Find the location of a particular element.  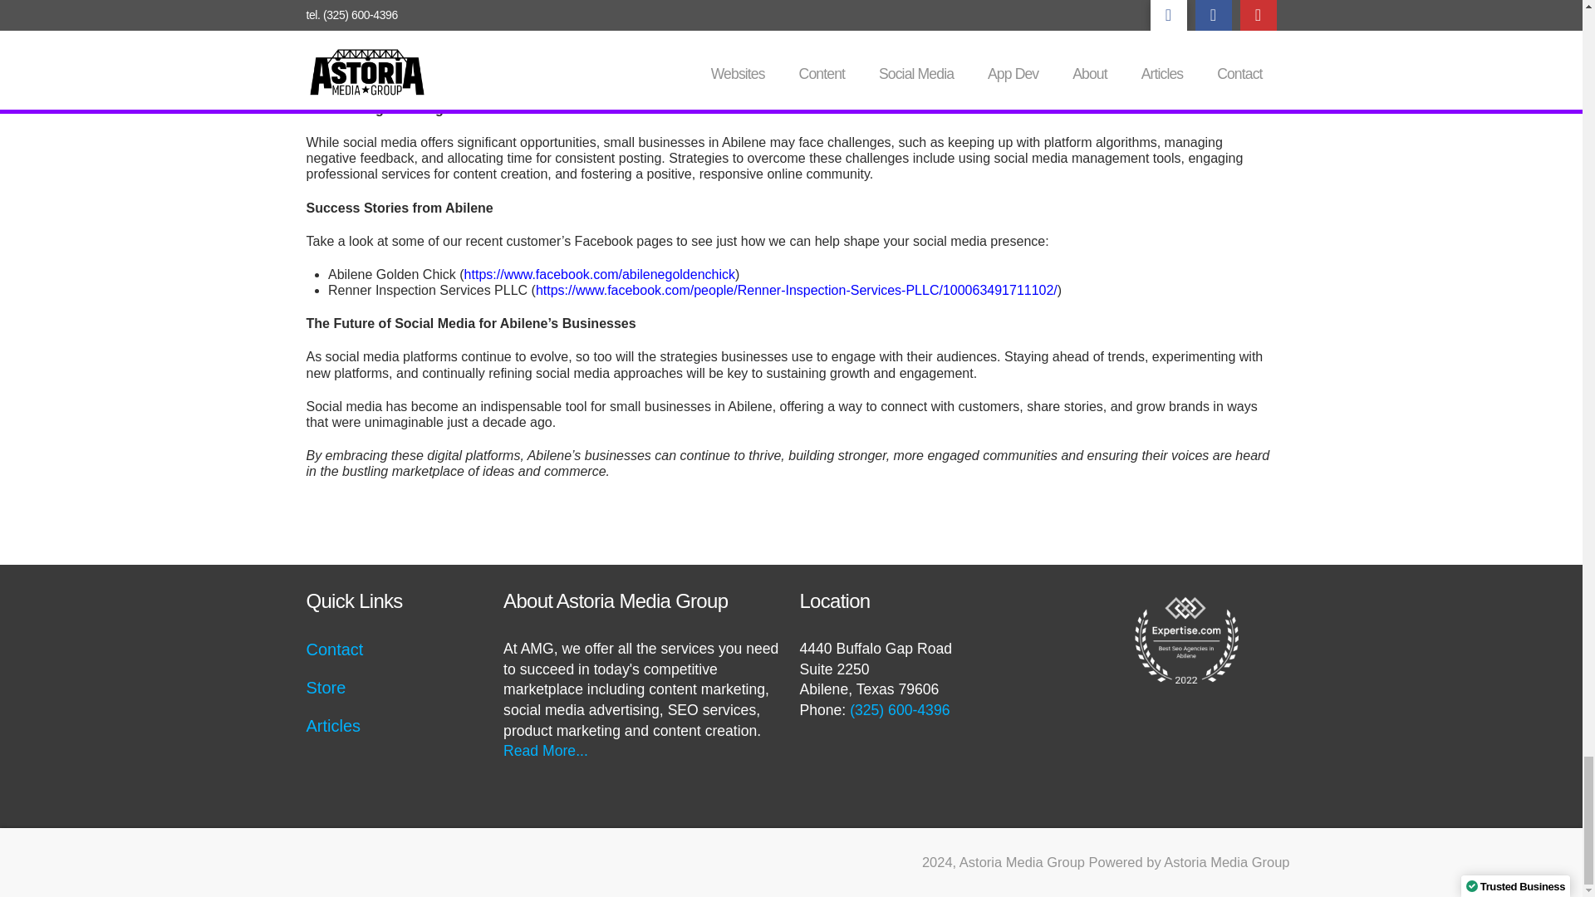

Articles is located at coordinates (332, 725).